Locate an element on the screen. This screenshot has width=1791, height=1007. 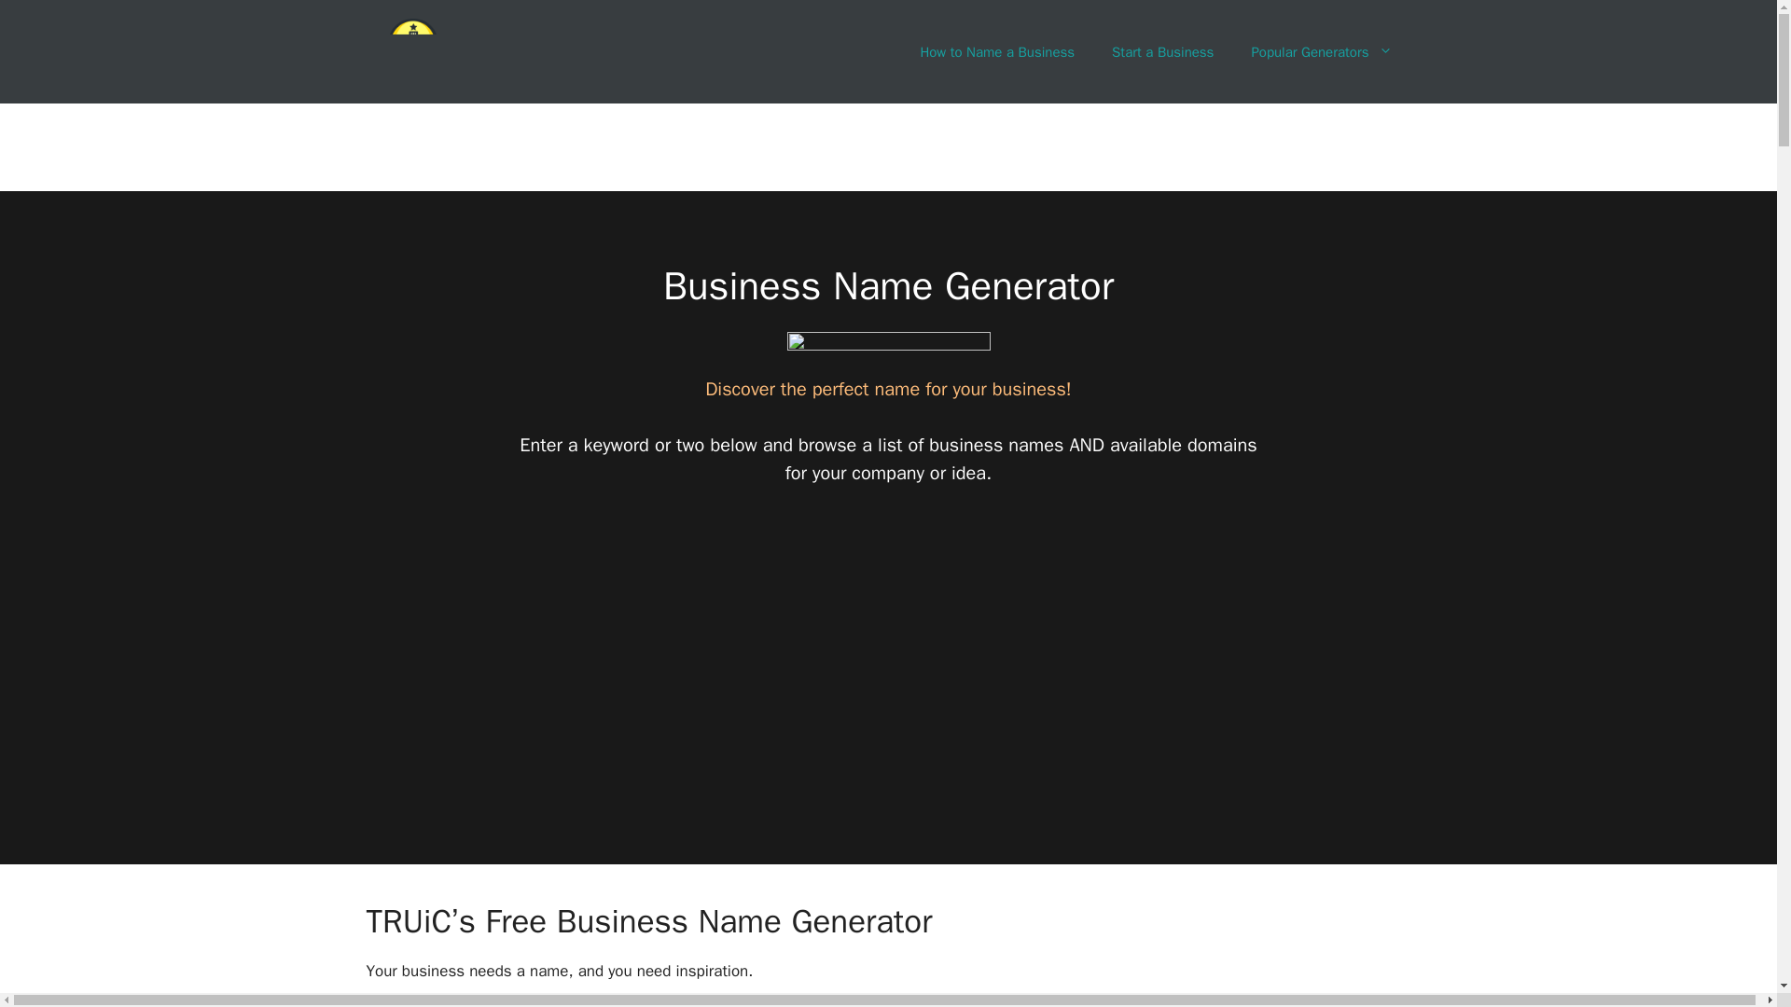
Start a Business is located at coordinates (1162, 52).